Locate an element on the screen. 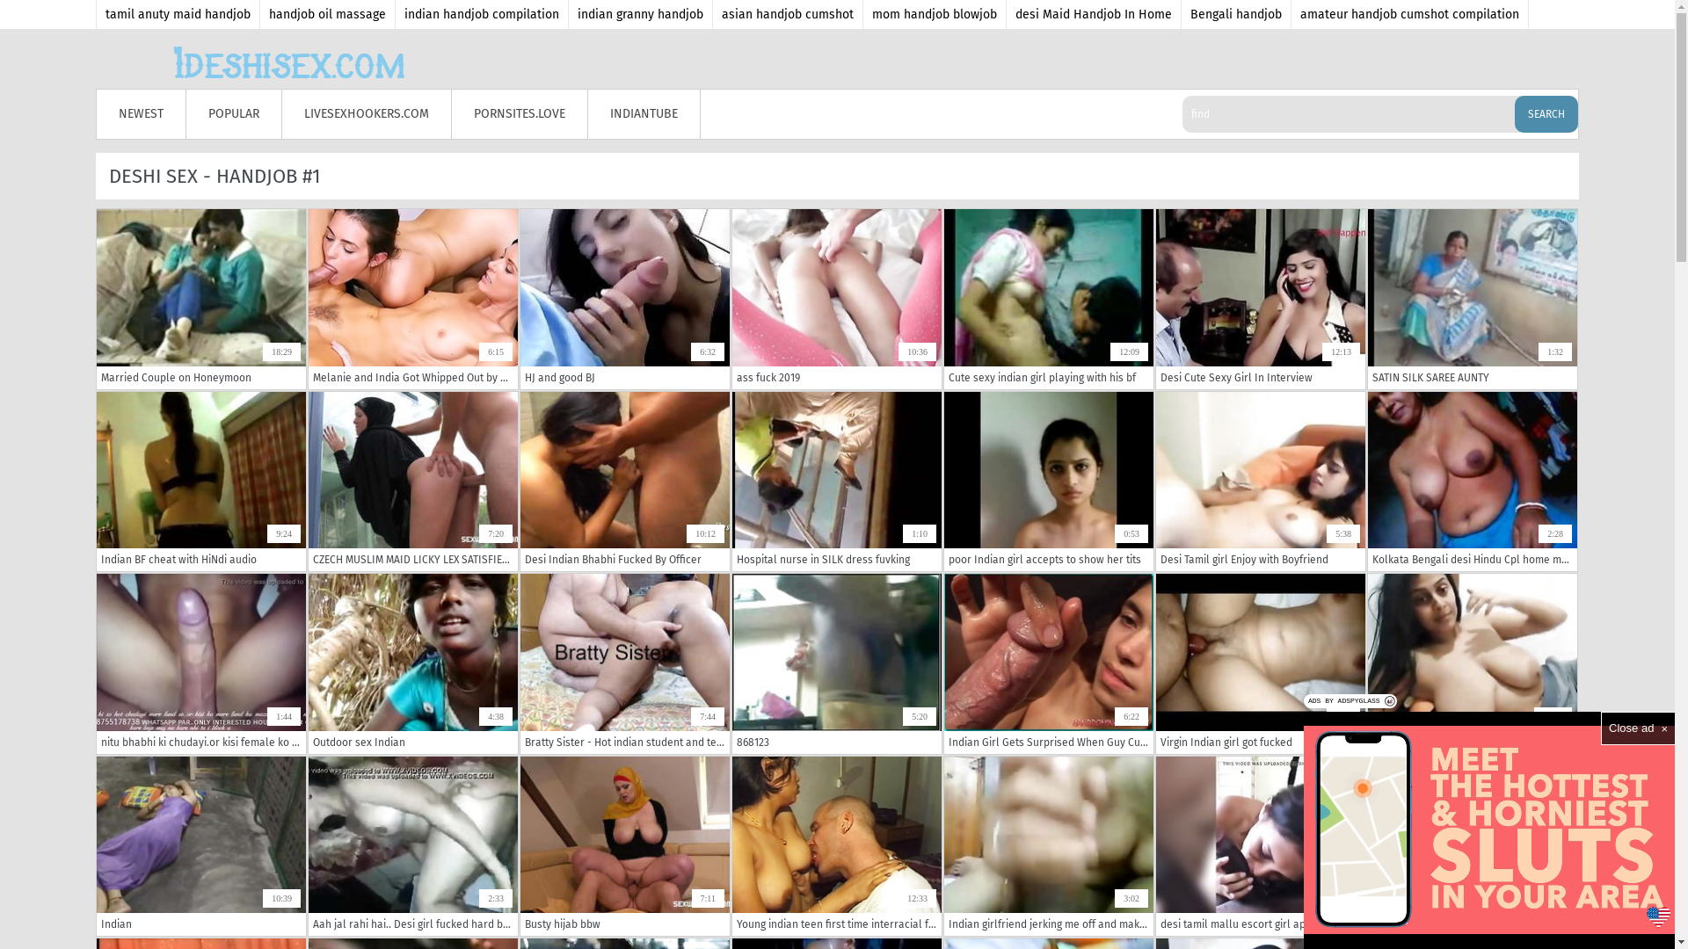  Bengali handjob is located at coordinates (1236, 14).